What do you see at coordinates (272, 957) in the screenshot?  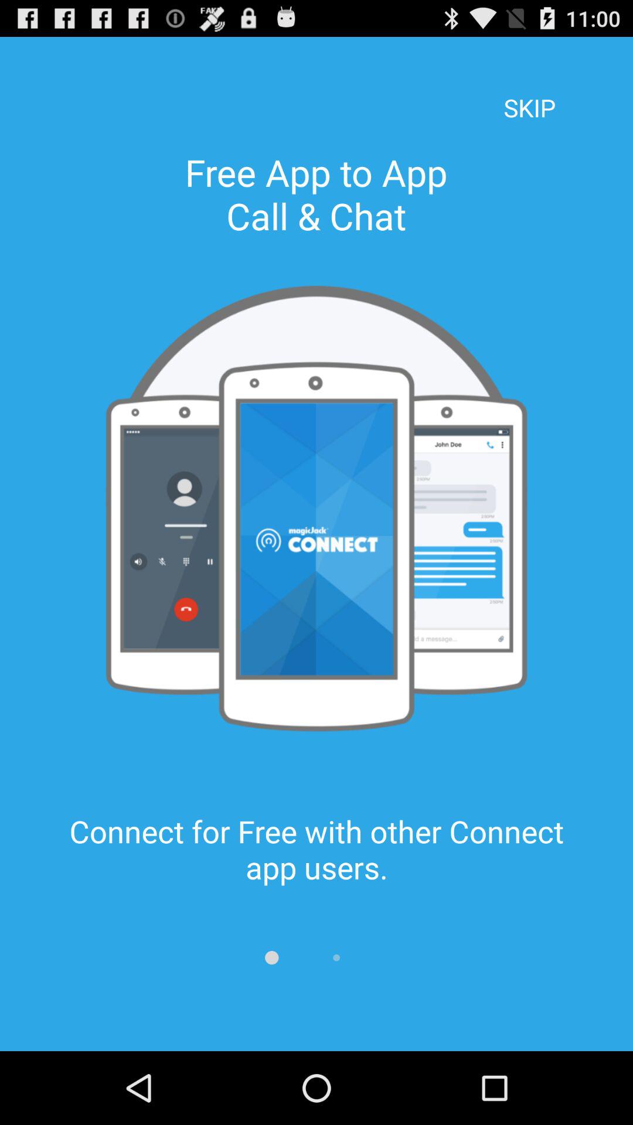 I see `swipe to another page` at bounding box center [272, 957].